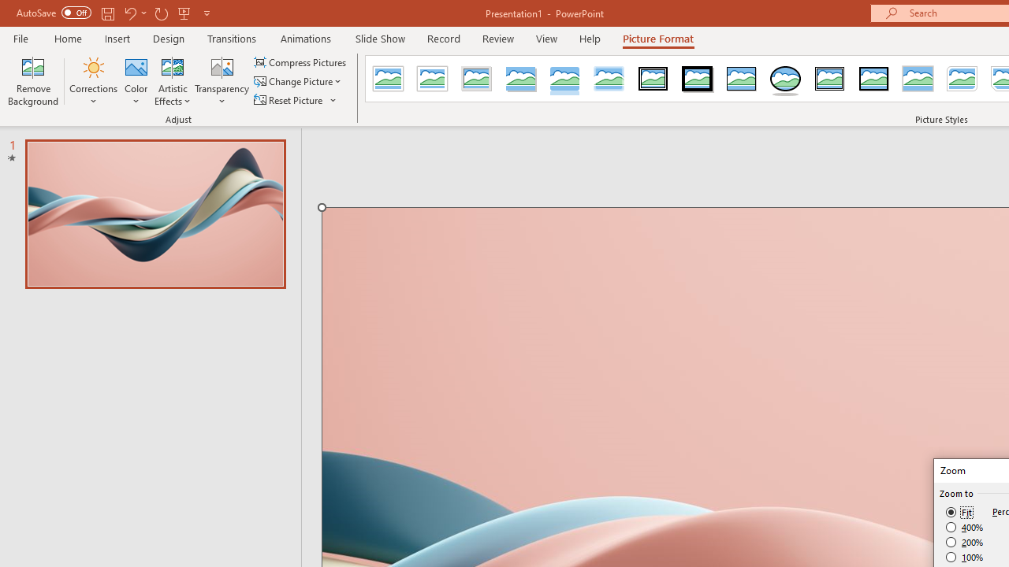  What do you see at coordinates (653, 79) in the screenshot?
I see `Double Frame, Black` at bounding box center [653, 79].